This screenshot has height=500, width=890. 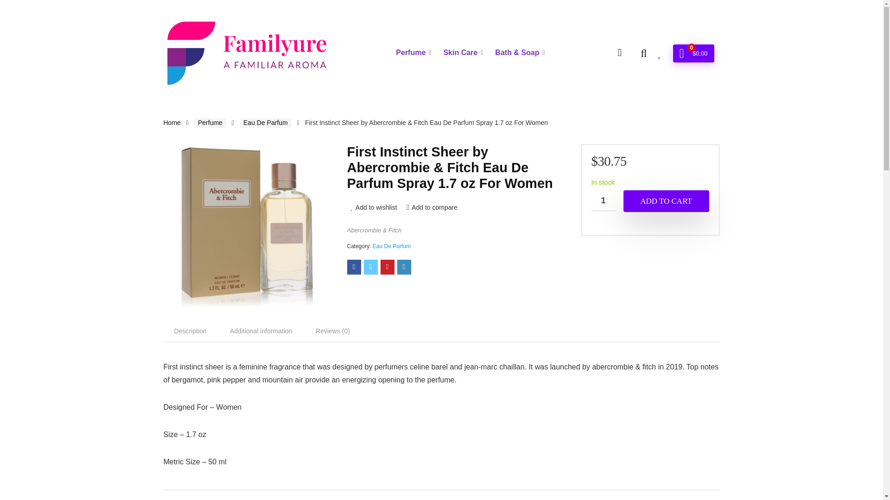 What do you see at coordinates (261, 331) in the screenshot?
I see `Additional information` at bounding box center [261, 331].